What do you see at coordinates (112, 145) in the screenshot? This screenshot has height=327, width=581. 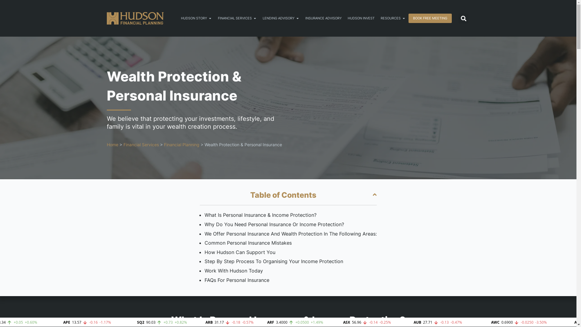 I see `Home` at bounding box center [112, 145].